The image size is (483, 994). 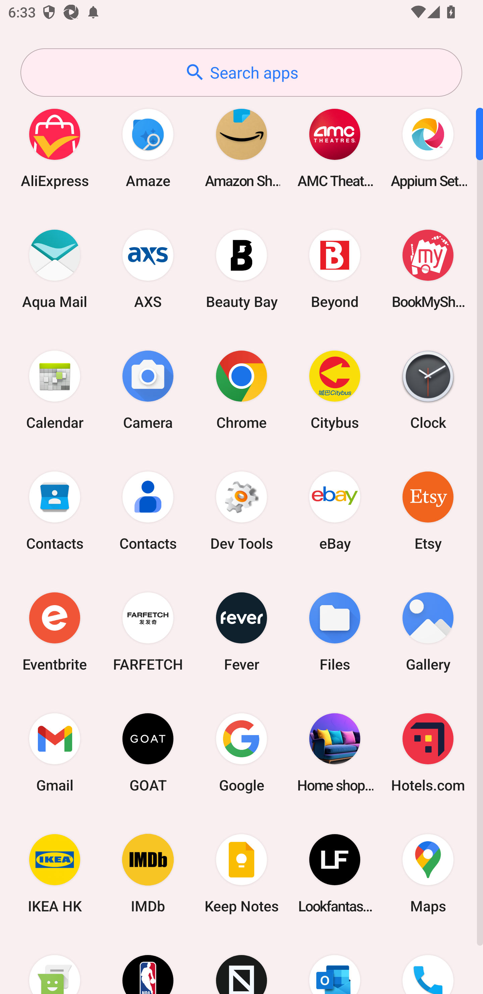 I want to click on Fever, so click(x=241, y=631).